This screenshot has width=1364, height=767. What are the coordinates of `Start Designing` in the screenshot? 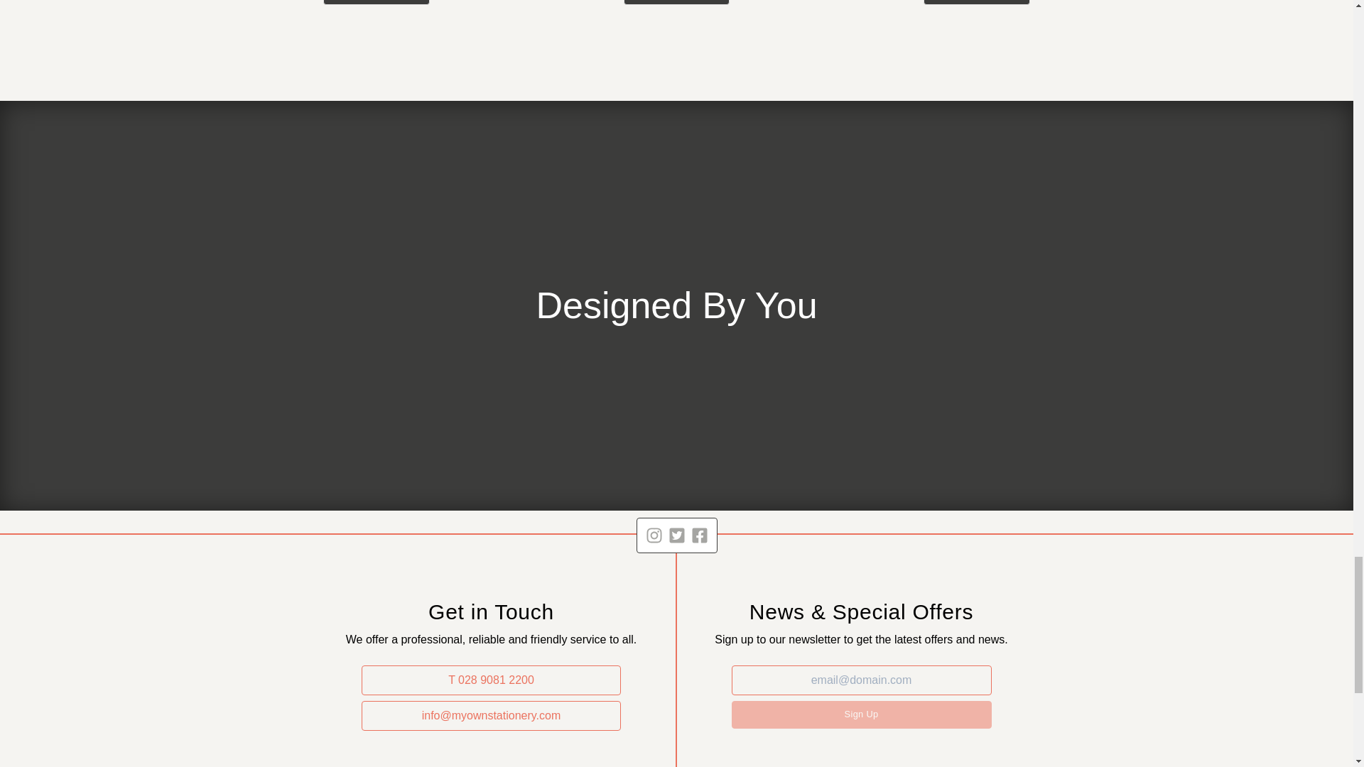 It's located at (377, 2).